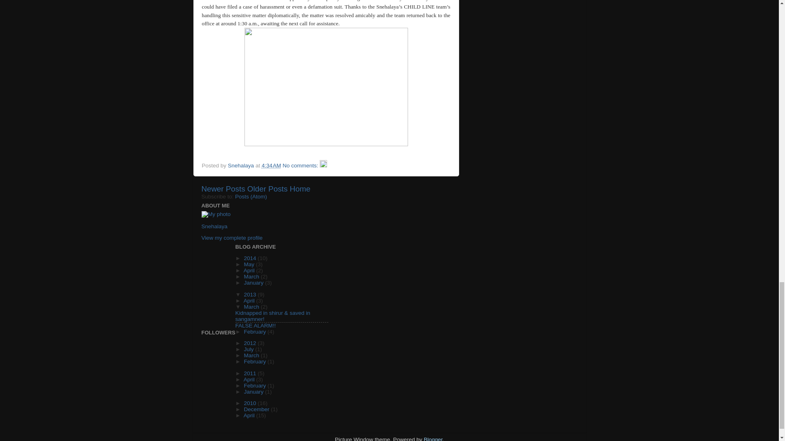  Describe the element at coordinates (214, 226) in the screenshot. I see `Snehalaya` at that location.